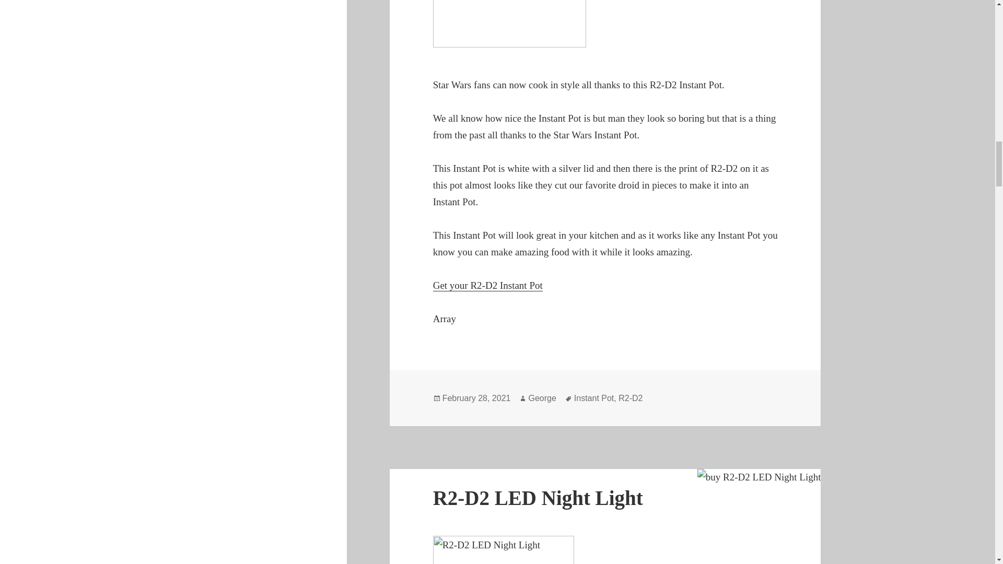  Describe the element at coordinates (488, 285) in the screenshot. I see `Get your R2-D2 Instant Pot` at that location.